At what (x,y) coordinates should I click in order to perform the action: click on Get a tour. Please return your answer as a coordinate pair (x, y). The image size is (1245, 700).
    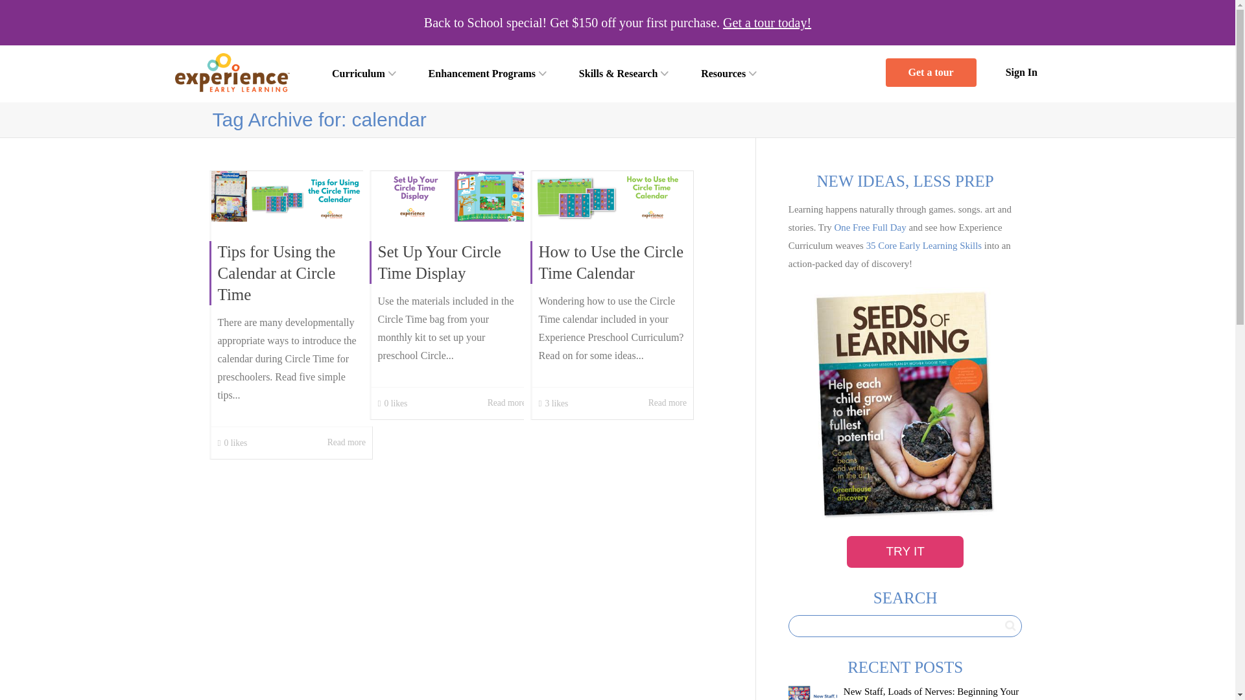
    Looking at the image, I should click on (931, 72).